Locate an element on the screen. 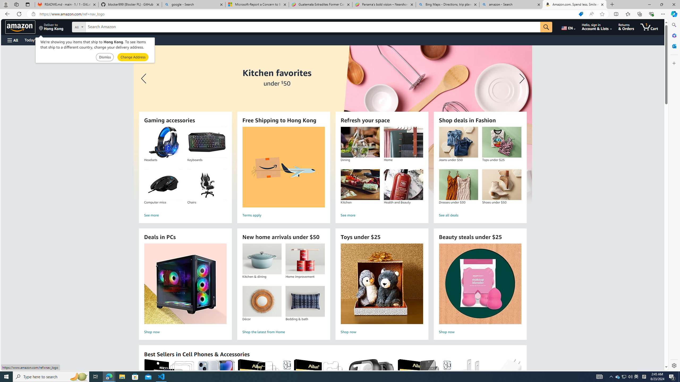 This screenshot has height=382, width=680. Dining is located at coordinates (360, 142).